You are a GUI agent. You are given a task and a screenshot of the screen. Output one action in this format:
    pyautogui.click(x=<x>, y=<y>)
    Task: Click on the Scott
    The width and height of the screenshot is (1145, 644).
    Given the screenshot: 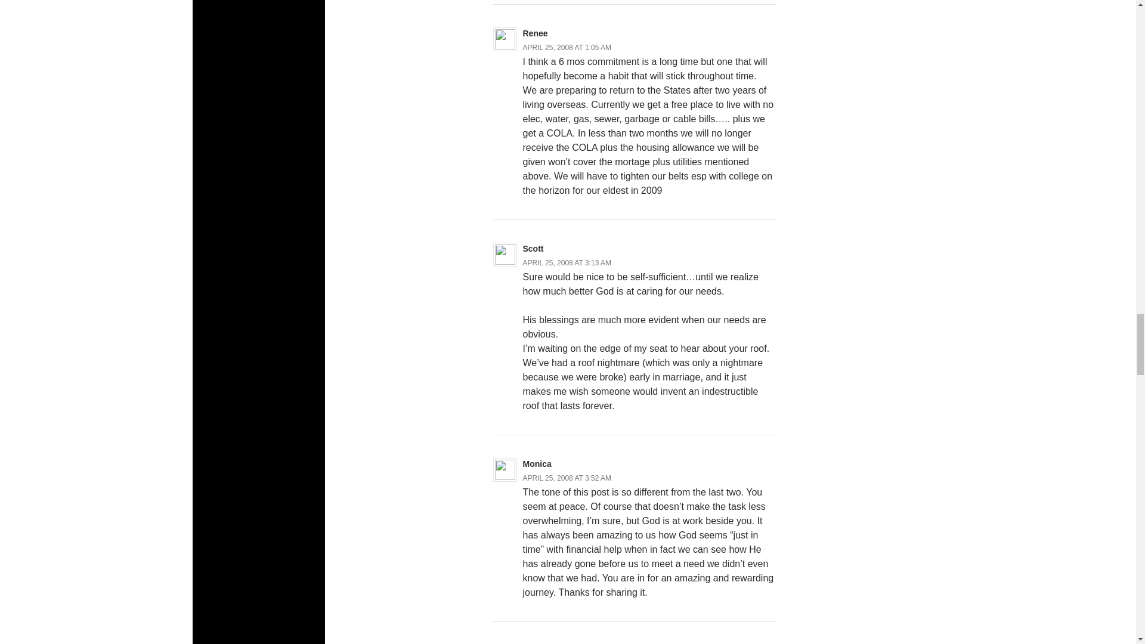 What is the action you would take?
    pyautogui.click(x=532, y=249)
    